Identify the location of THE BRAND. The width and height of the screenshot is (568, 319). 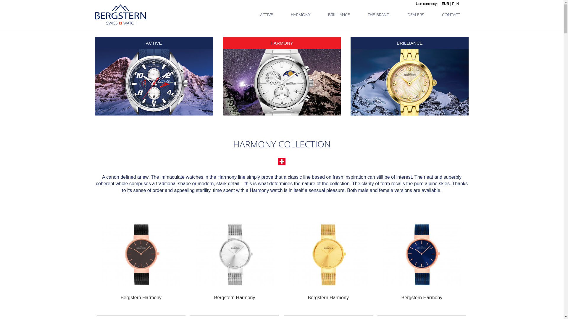
(378, 15).